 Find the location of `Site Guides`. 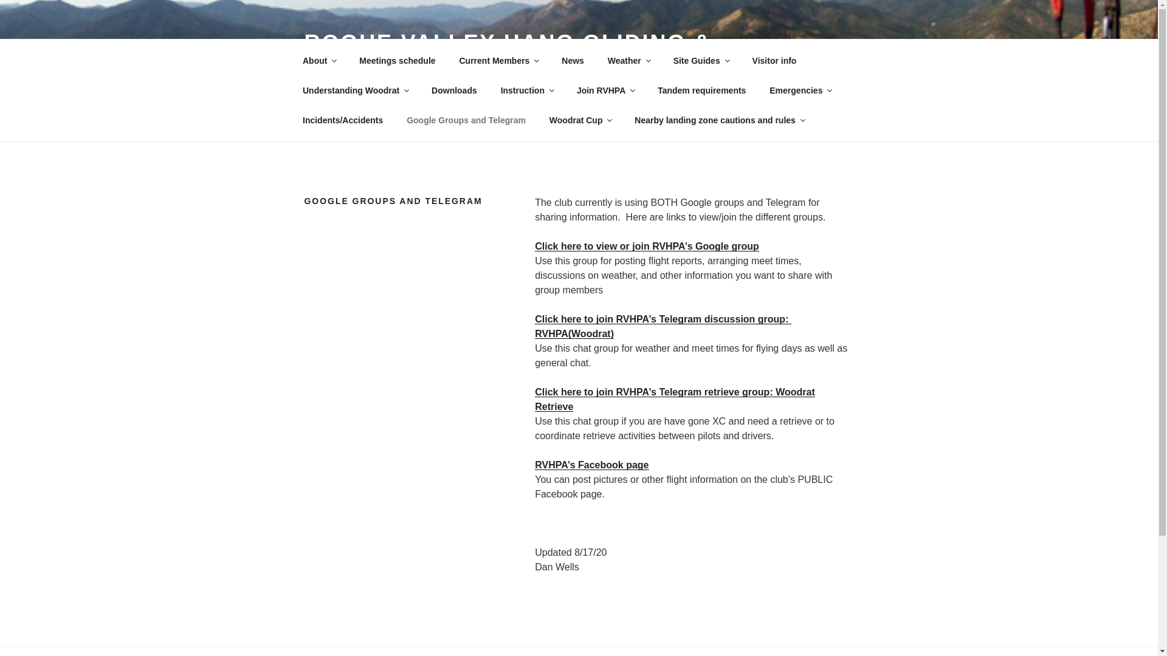

Site Guides is located at coordinates (700, 61).